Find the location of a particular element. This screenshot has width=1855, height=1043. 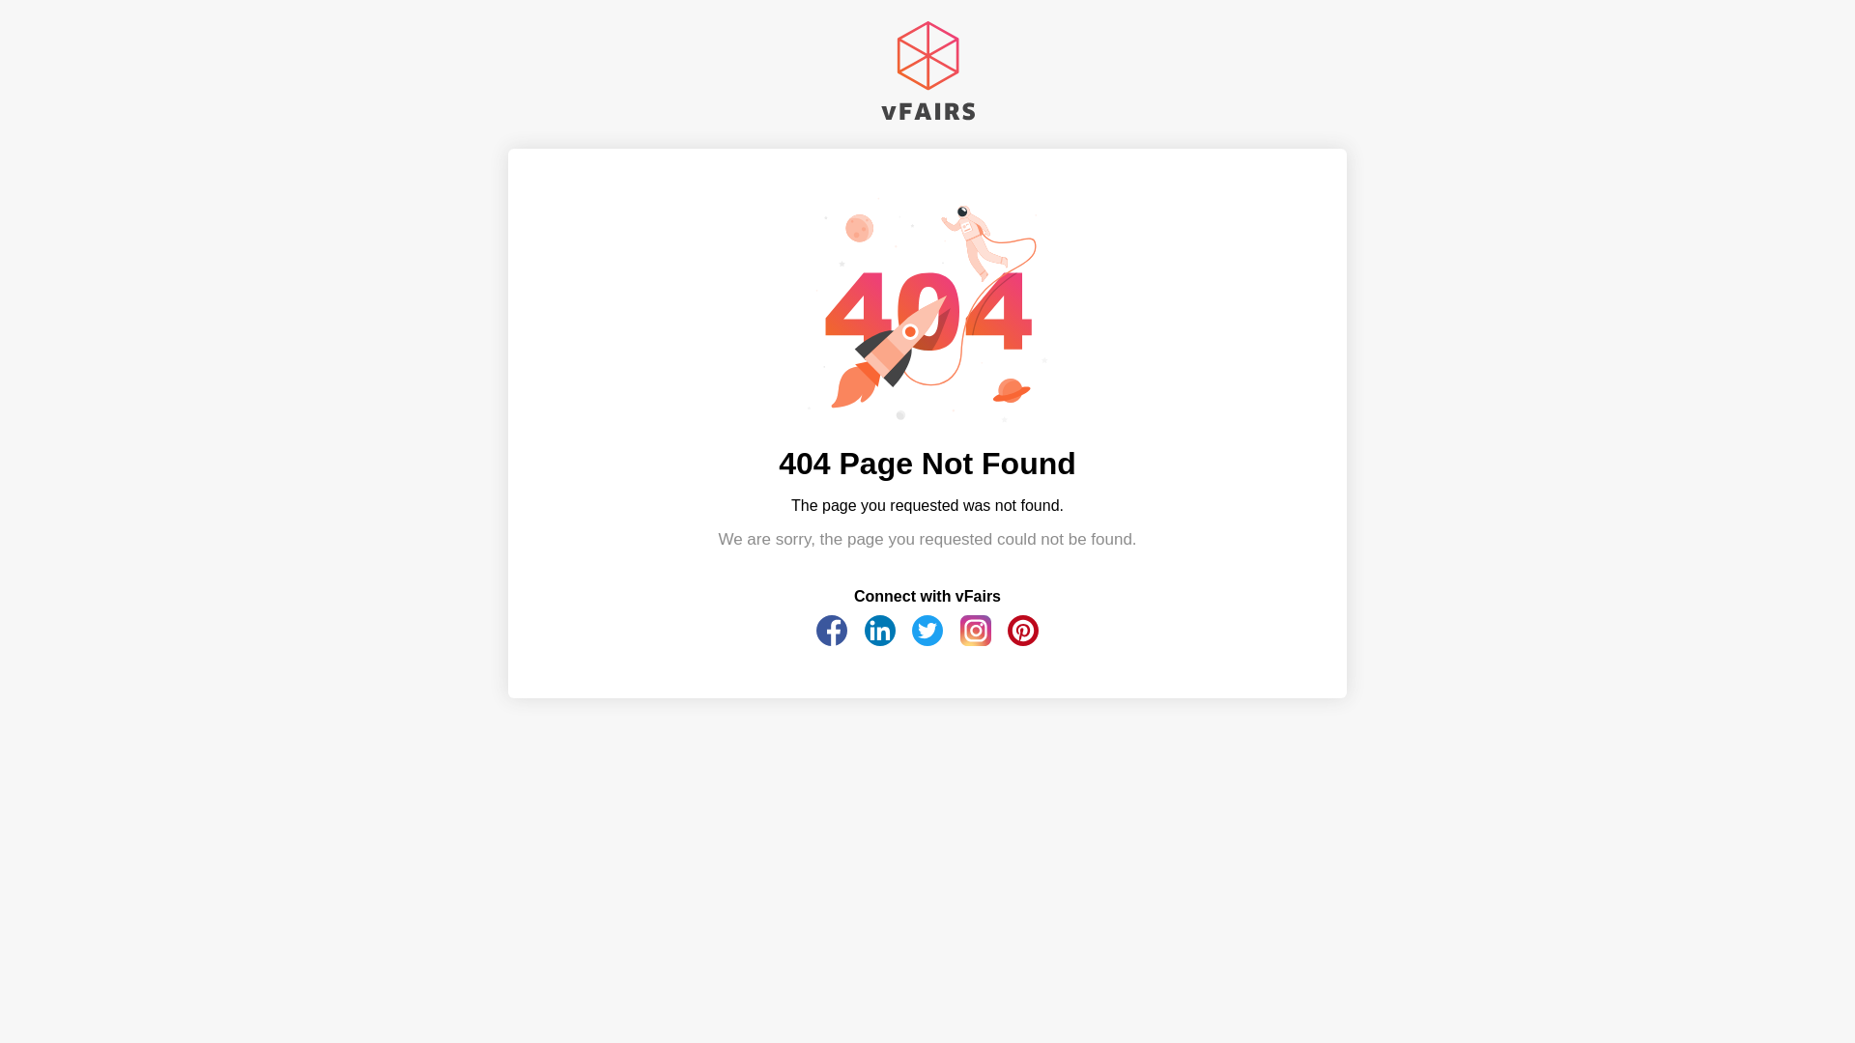

Follow vFairs on Twitter is located at coordinates (927, 639).